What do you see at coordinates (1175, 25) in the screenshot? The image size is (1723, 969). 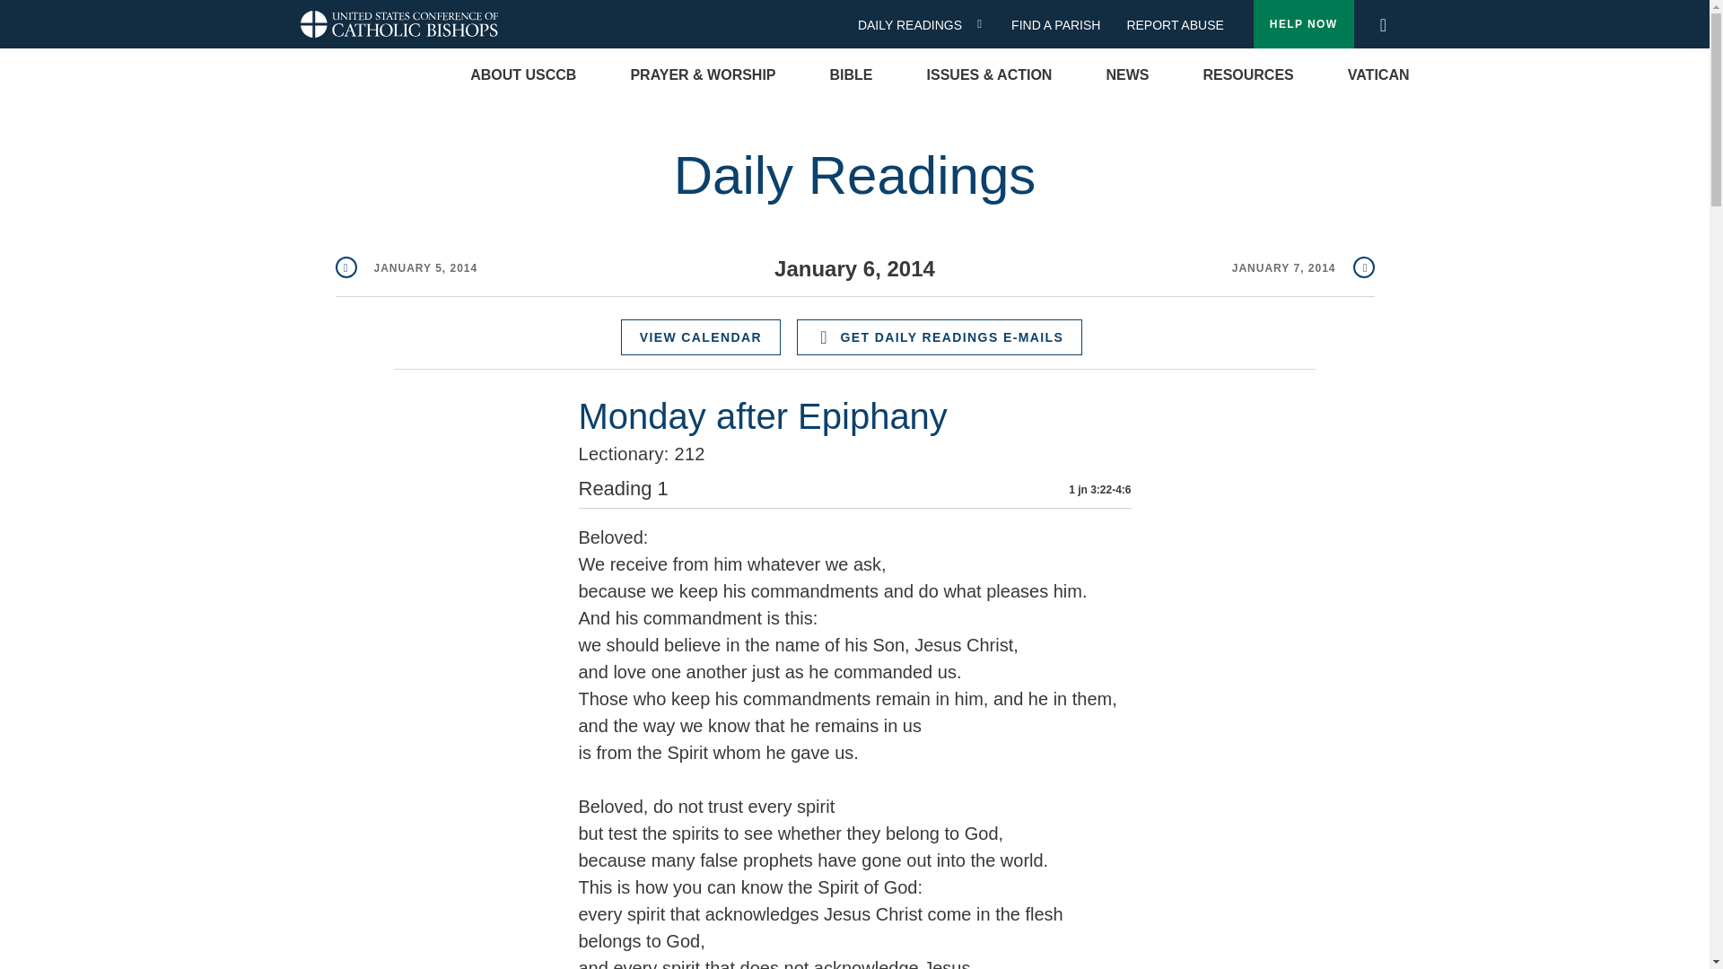 I see `REPORT ABUSE` at bounding box center [1175, 25].